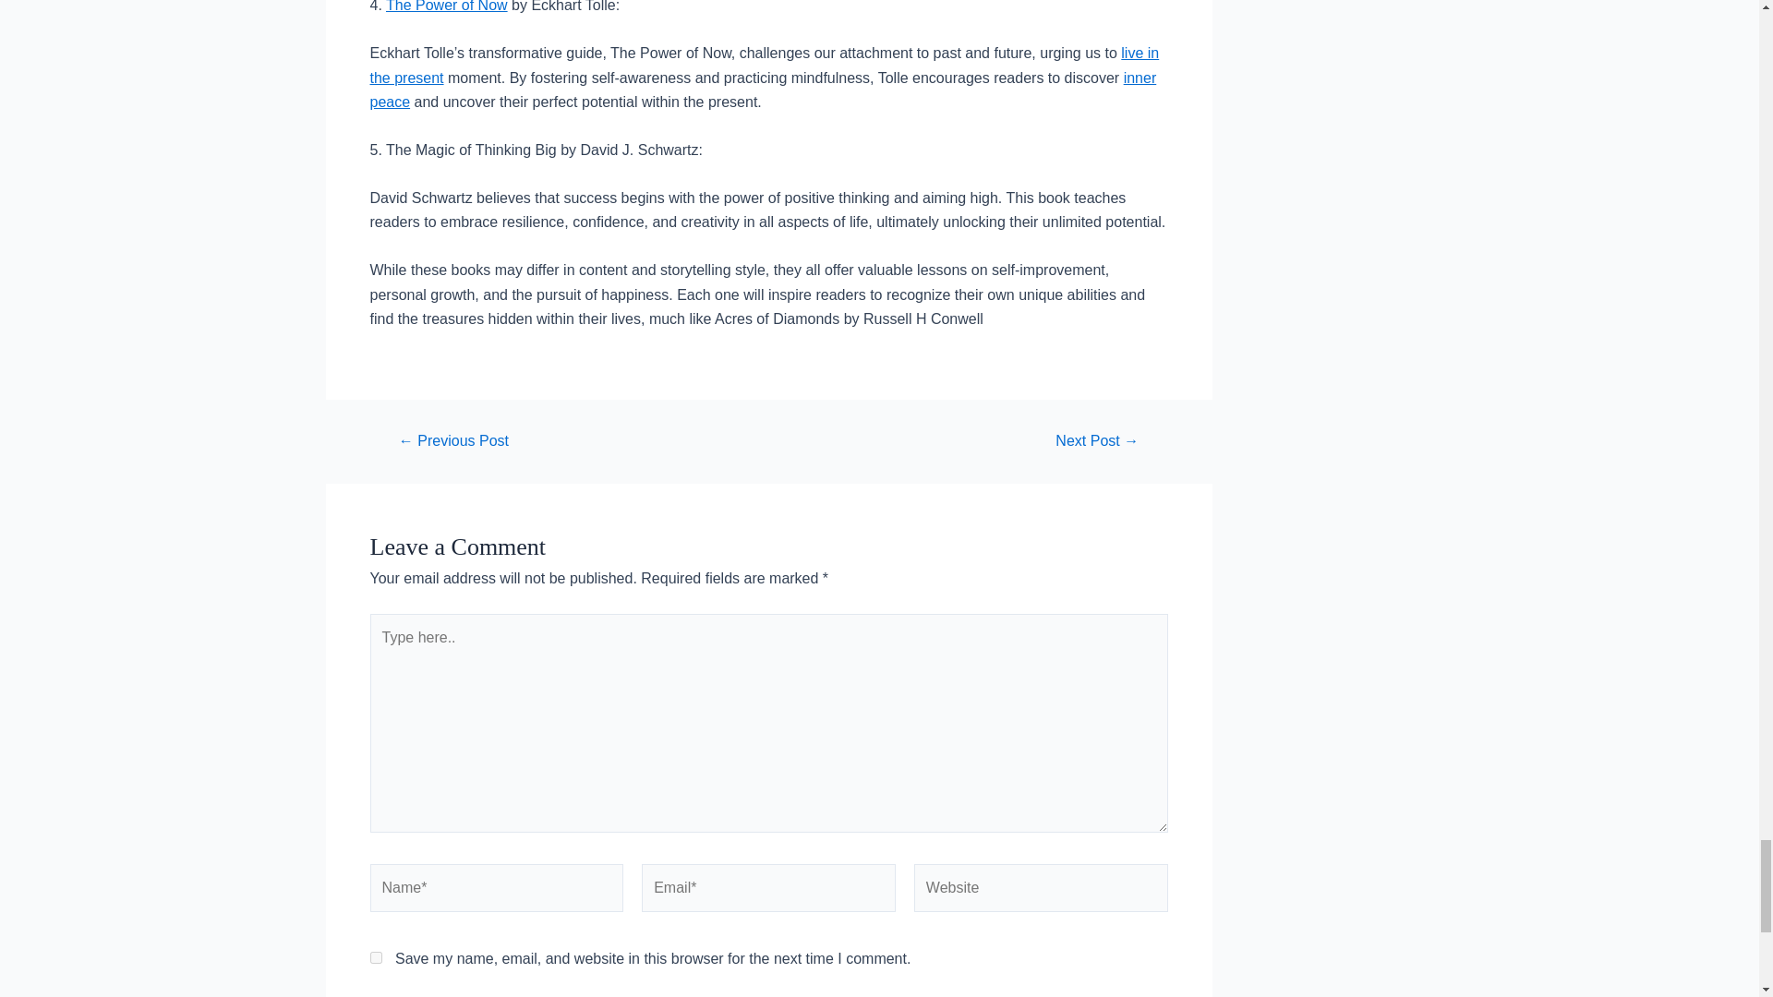 The height and width of the screenshot is (997, 1773). What do you see at coordinates (375, 958) in the screenshot?
I see `yes` at bounding box center [375, 958].